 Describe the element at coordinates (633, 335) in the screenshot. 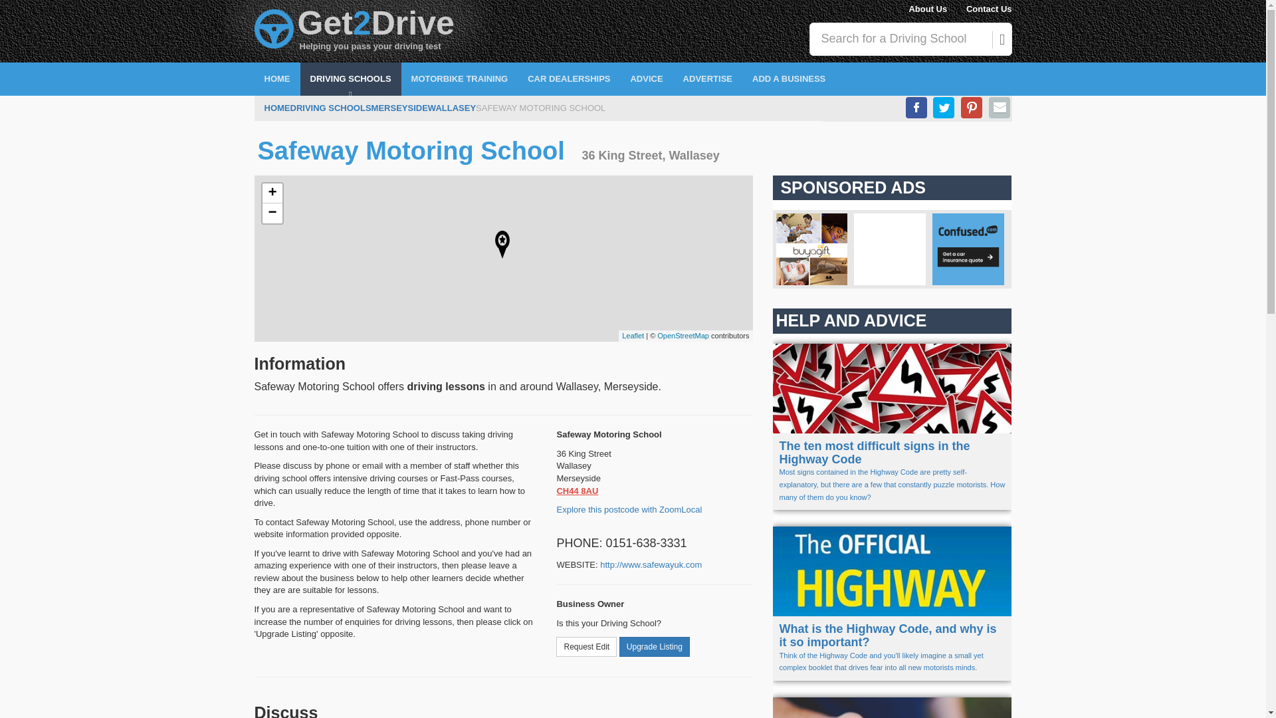

I see `Leaflet` at that location.